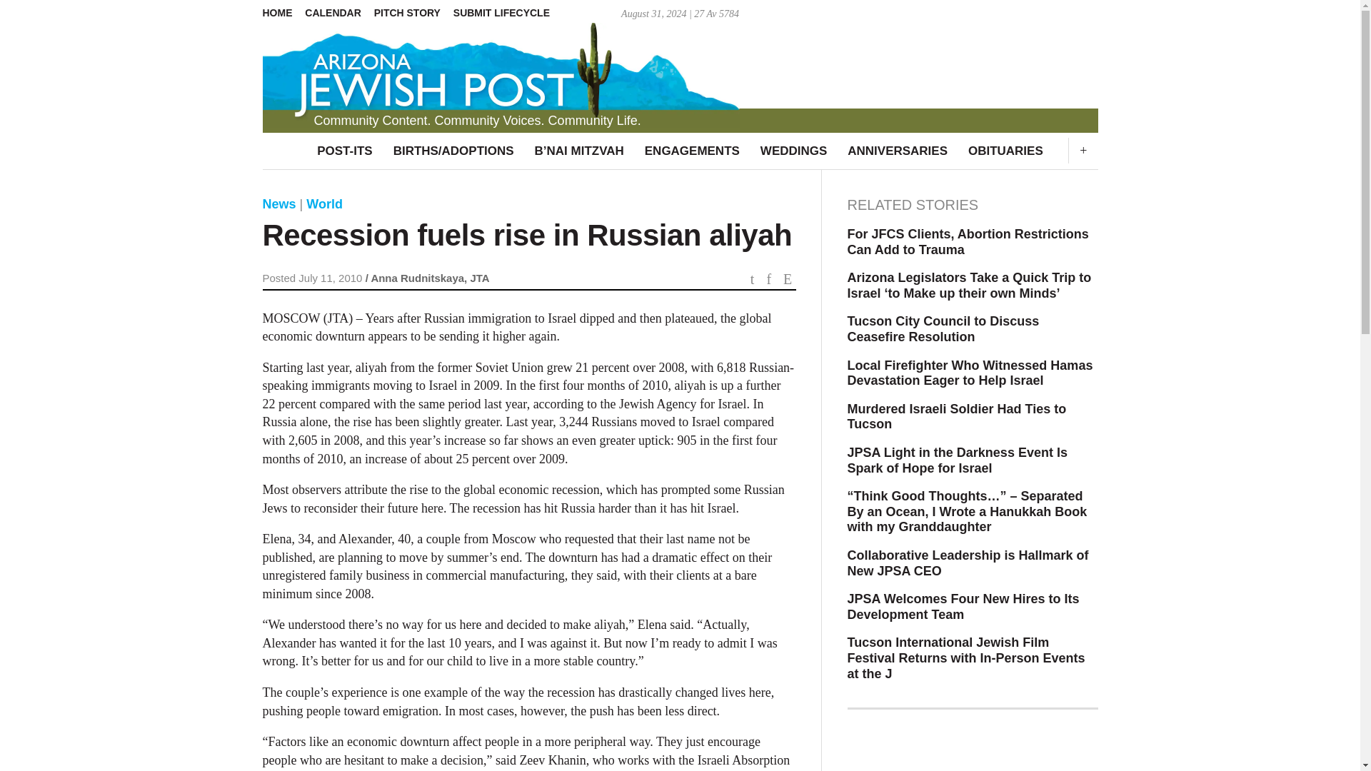  I want to click on Murdered Israeli Soldier Had Ties to Tucson, so click(973, 417).